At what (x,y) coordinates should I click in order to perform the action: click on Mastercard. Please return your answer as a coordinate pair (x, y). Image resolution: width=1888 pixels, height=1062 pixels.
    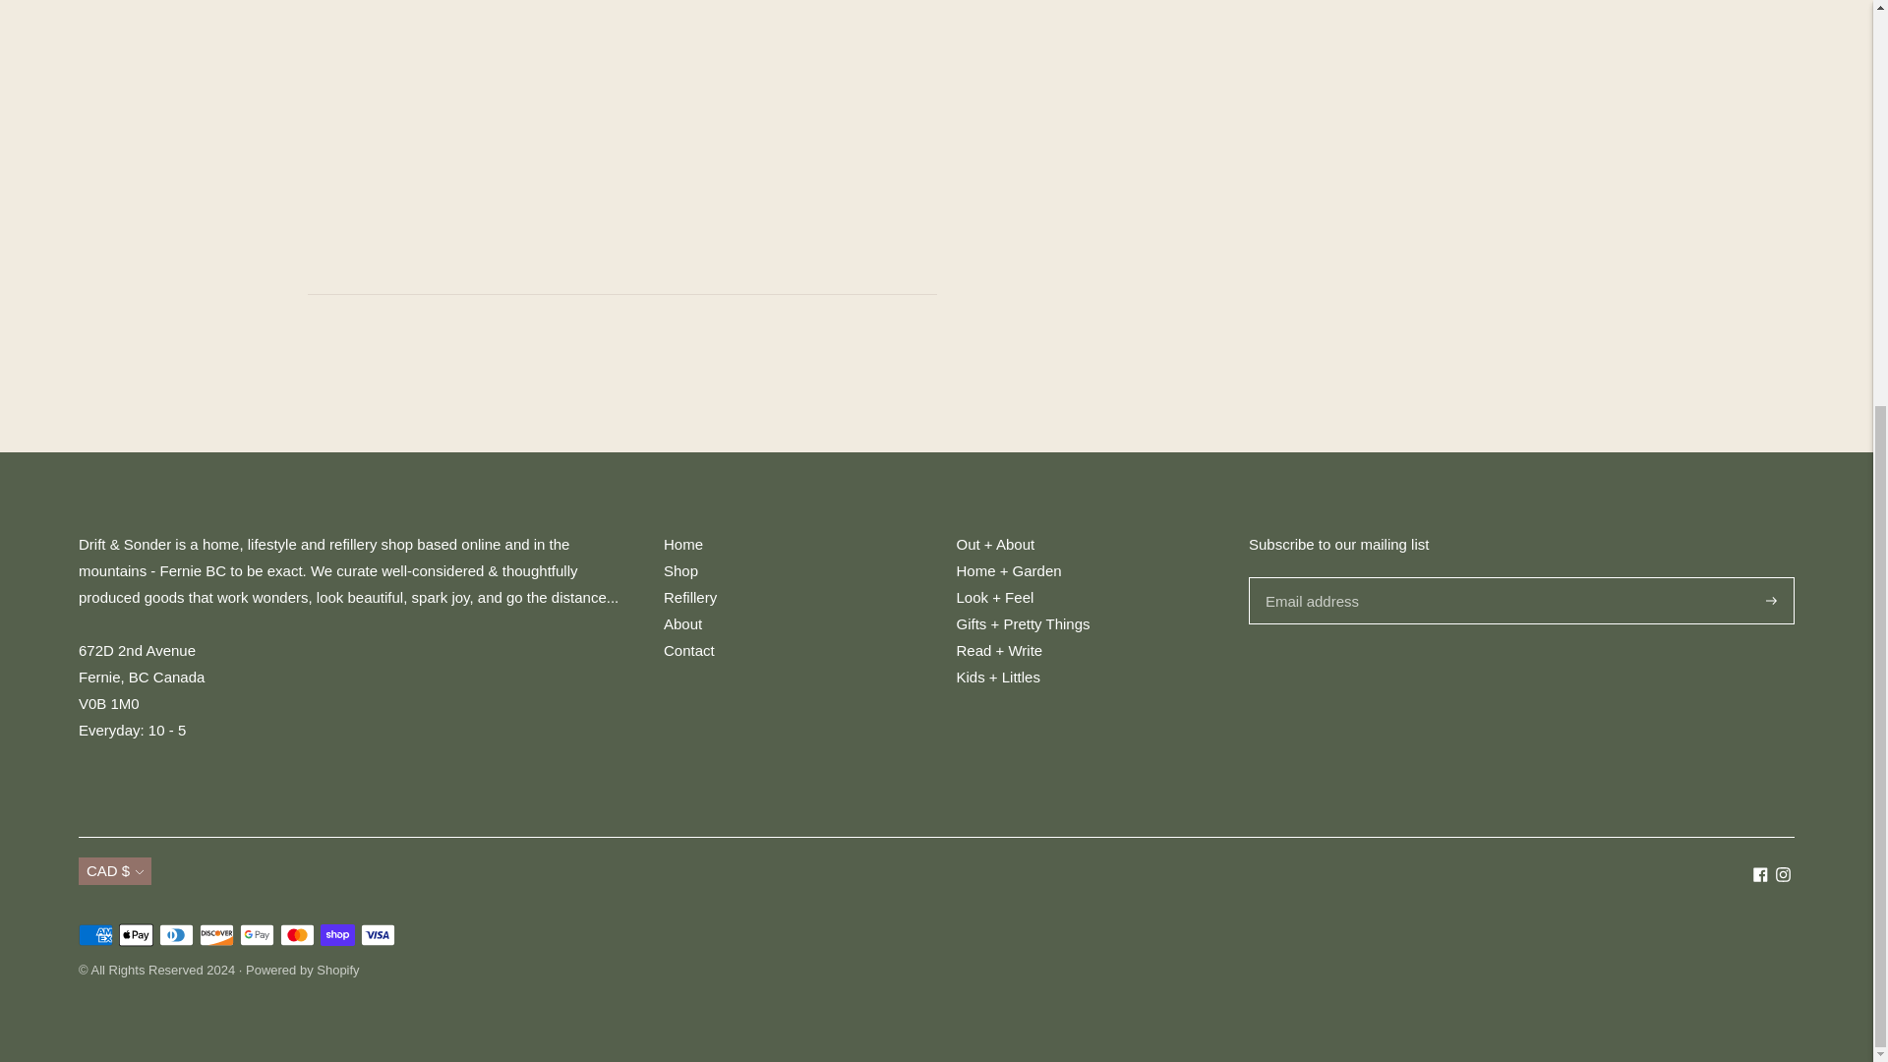
    Looking at the image, I should click on (297, 934).